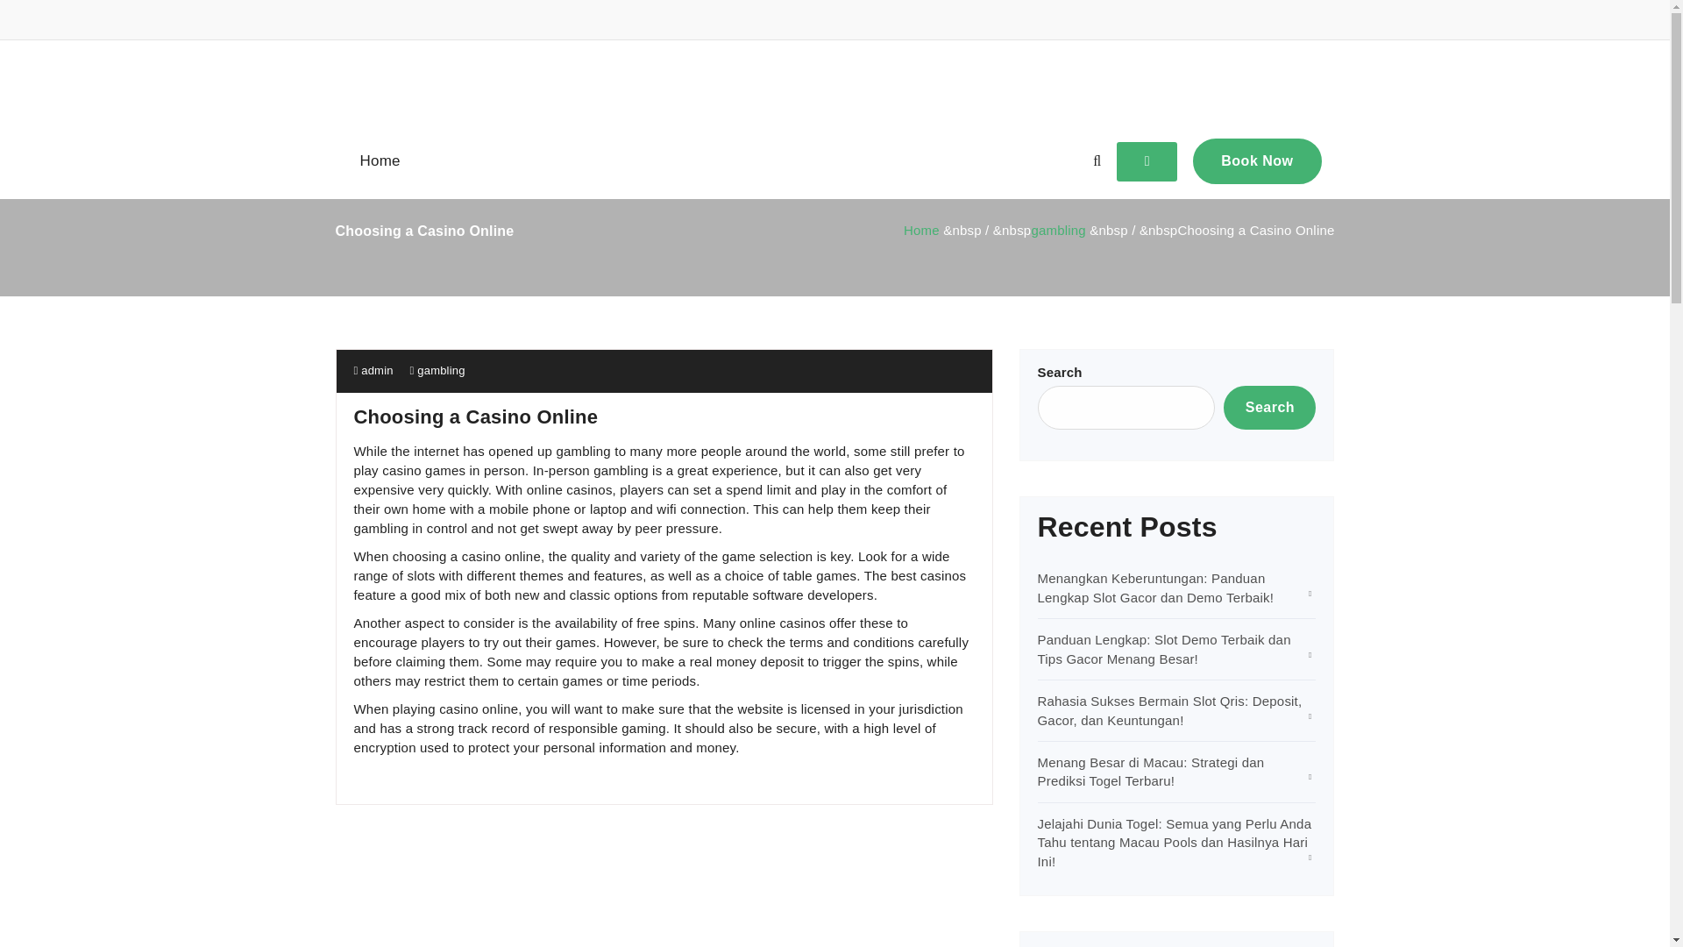 Image resolution: width=1683 pixels, height=947 pixels. I want to click on admin, so click(373, 370).